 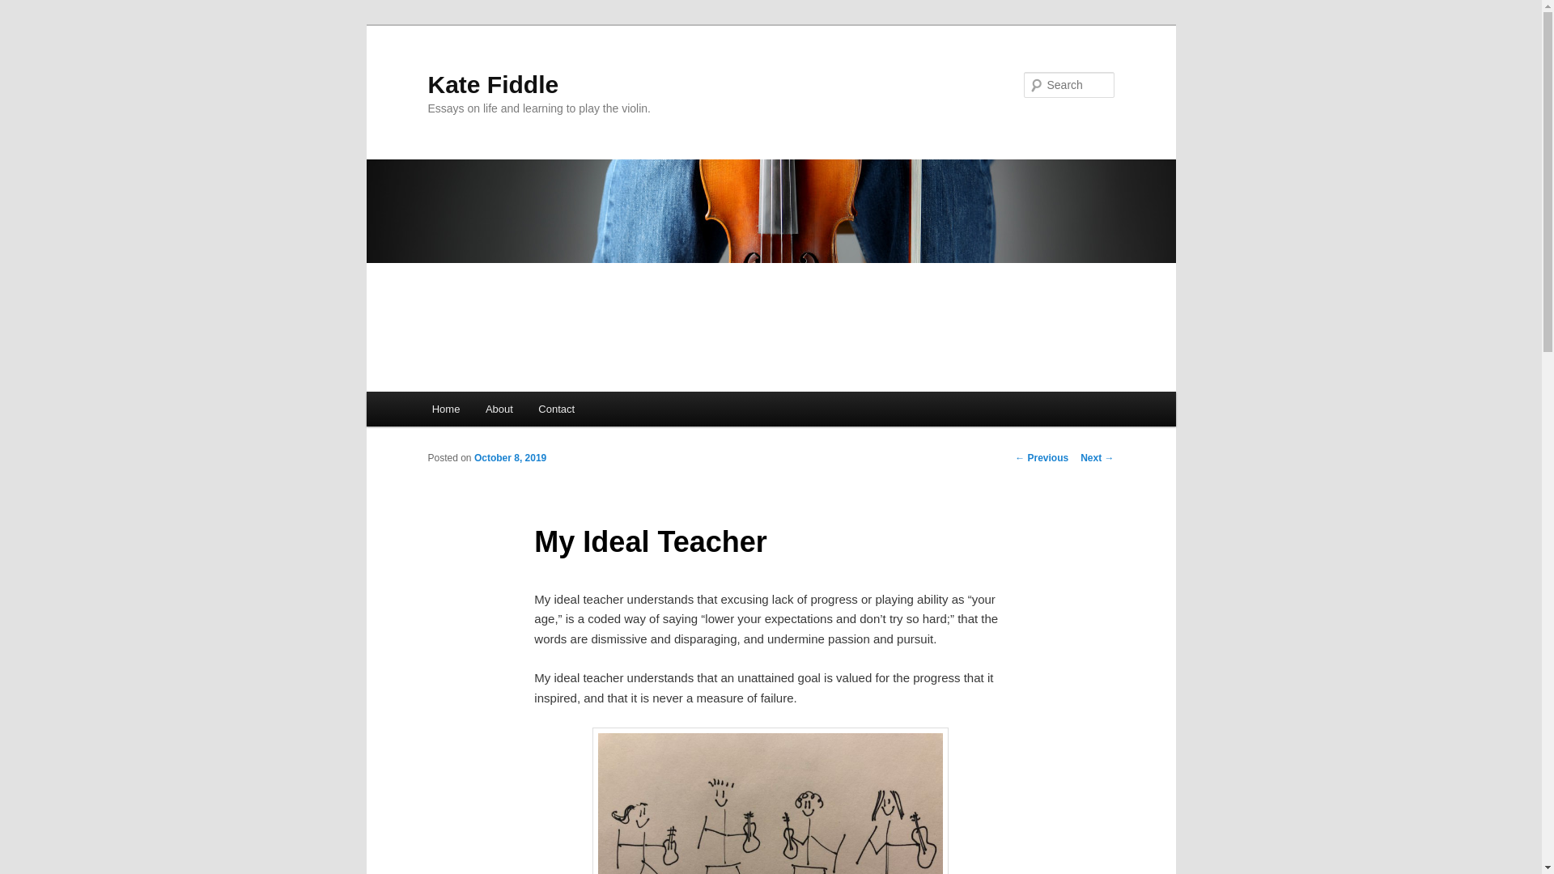 What do you see at coordinates (557, 409) in the screenshot?
I see `Contact` at bounding box center [557, 409].